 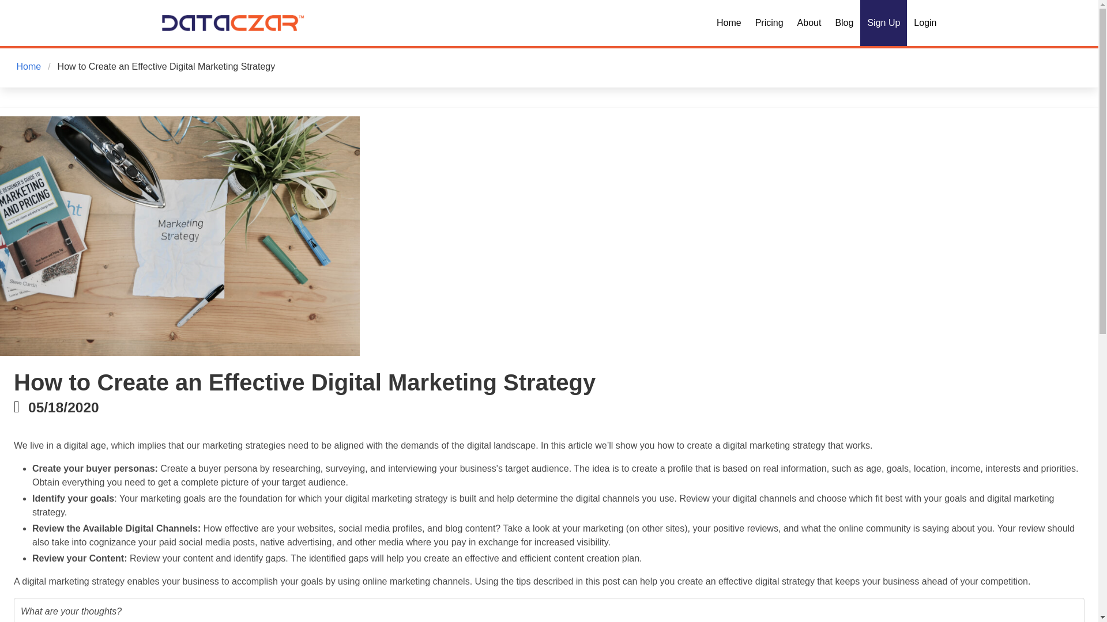 What do you see at coordinates (166, 67) in the screenshot?
I see `How to Create an Effective Digital Marketing Strategy` at bounding box center [166, 67].